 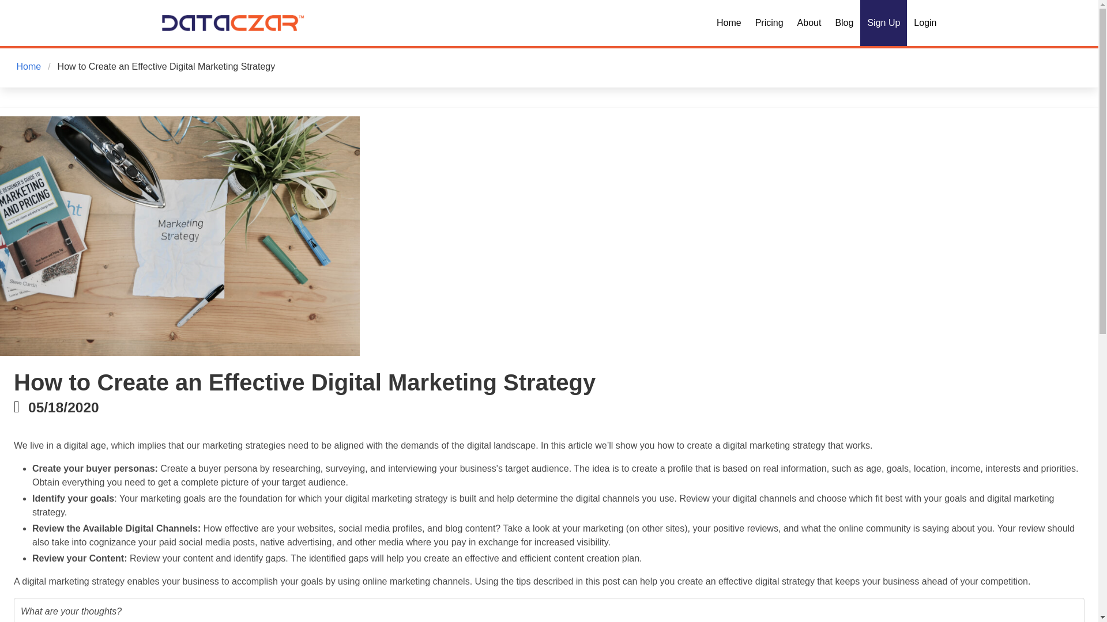 What do you see at coordinates (166, 67) in the screenshot?
I see `How to Create an Effective Digital Marketing Strategy` at bounding box center [166, 67].